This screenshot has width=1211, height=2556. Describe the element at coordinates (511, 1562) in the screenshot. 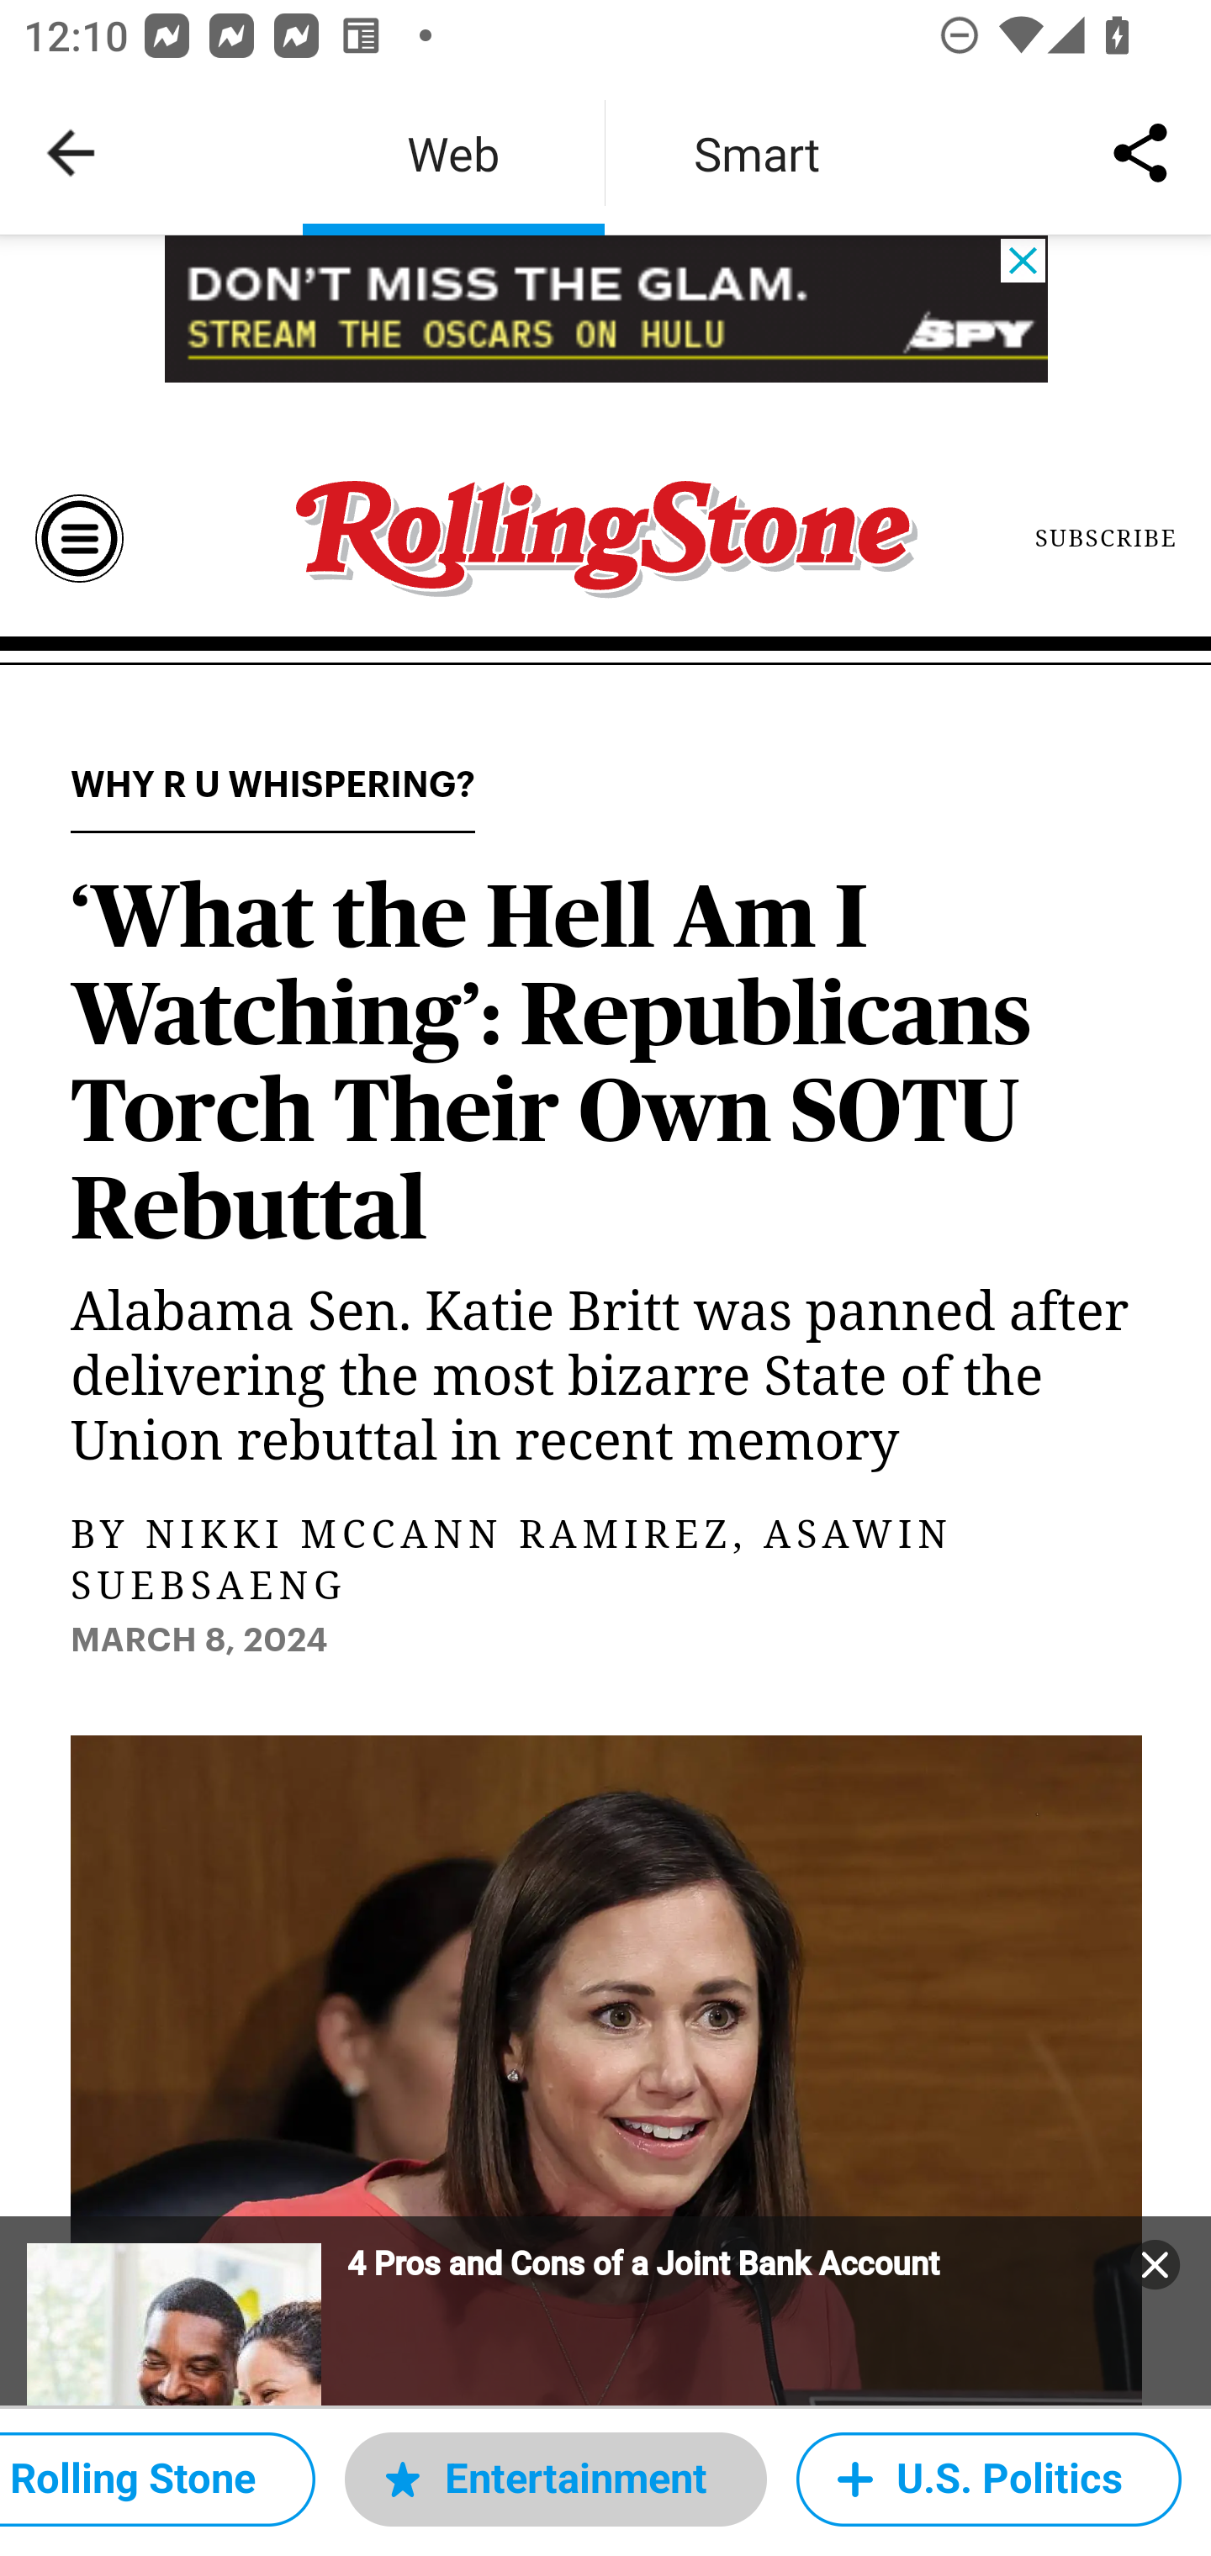

I see `ASAWIN SUEBSAENG` at that location.